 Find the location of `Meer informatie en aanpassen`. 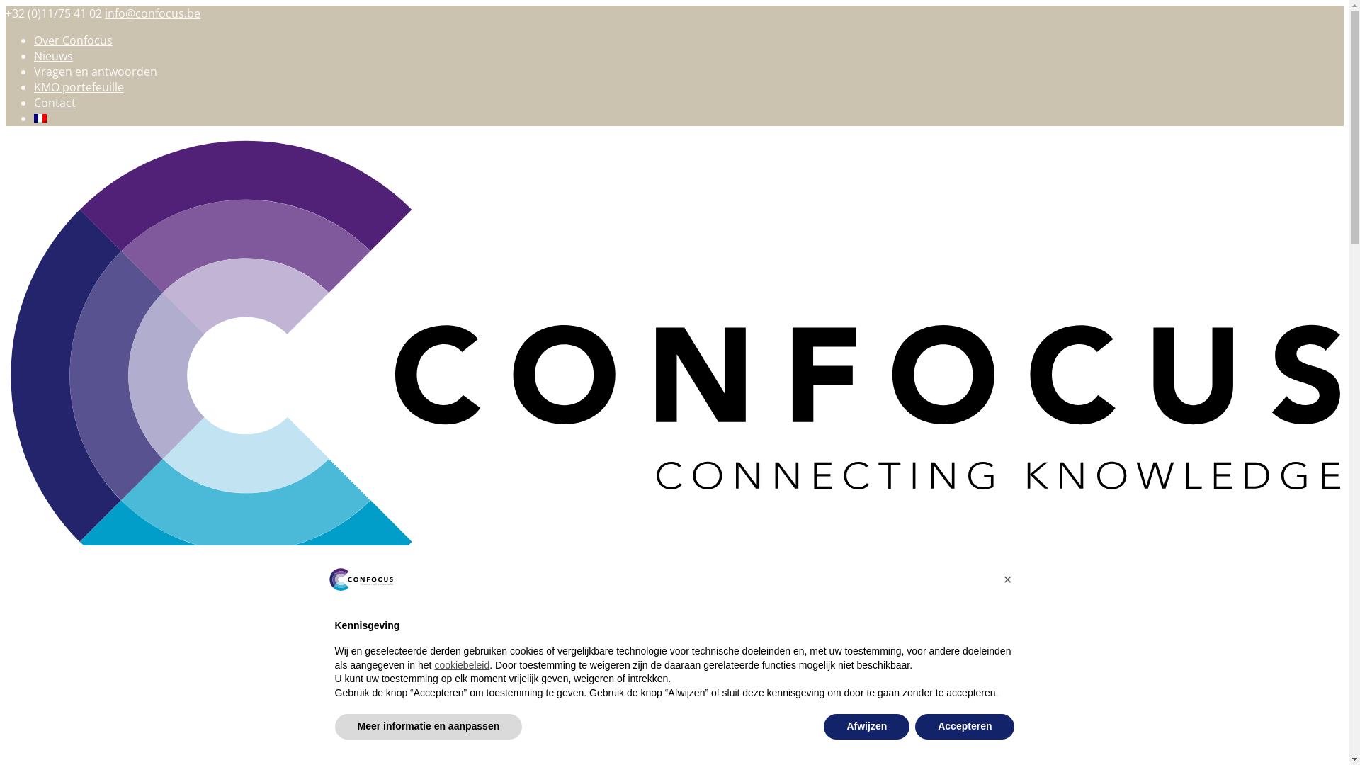

Meer informatie en aanpassen is located at coordinates (428, 727).